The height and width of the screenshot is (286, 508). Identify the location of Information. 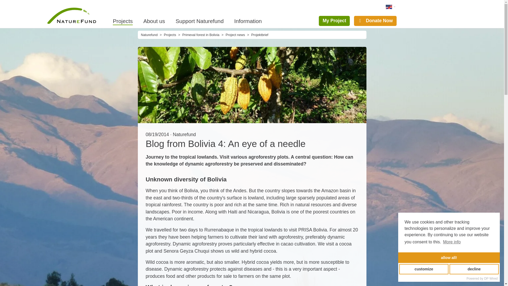
(248, 21).